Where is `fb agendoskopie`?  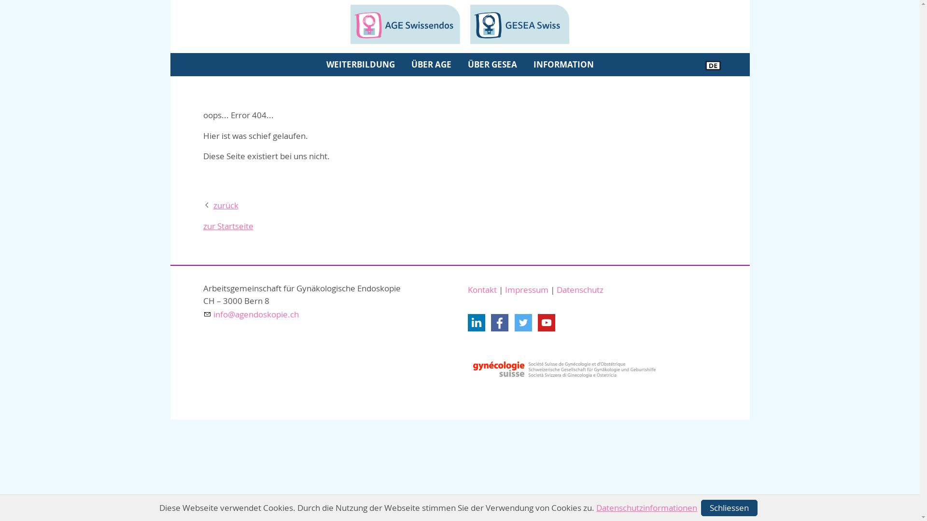
fb agendoskopie is located at coordinates (500, 323).